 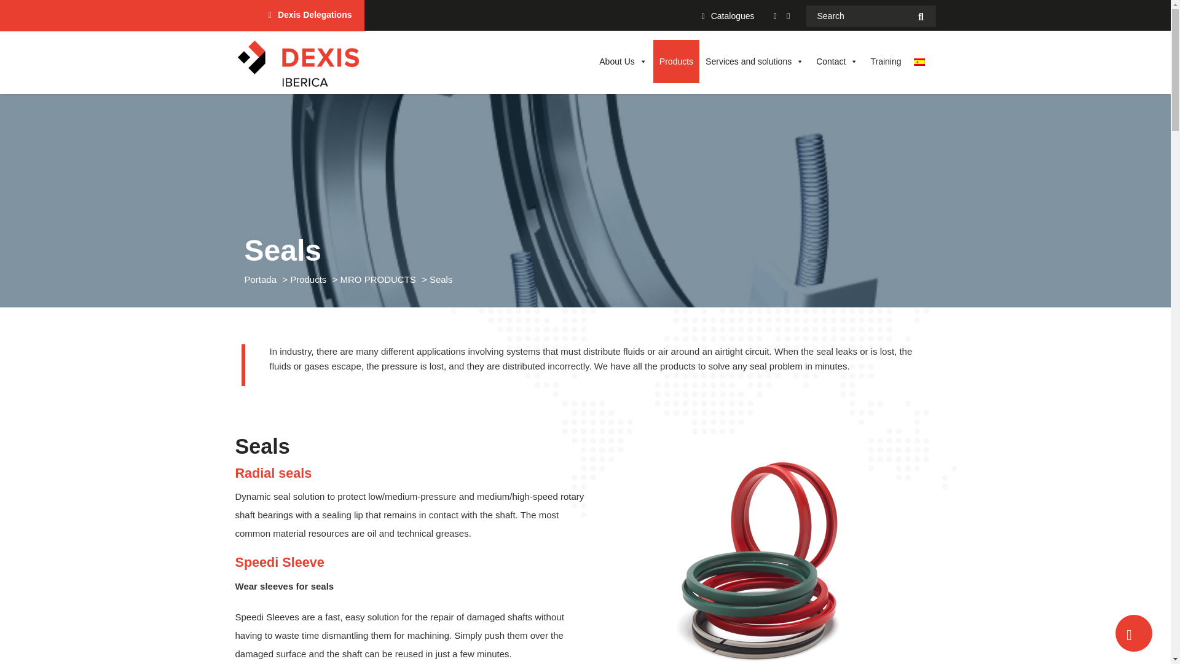 What do you see at coordinates (262, 279) in the screenshot?
I see `Portada` at bounding box center [262, 279].